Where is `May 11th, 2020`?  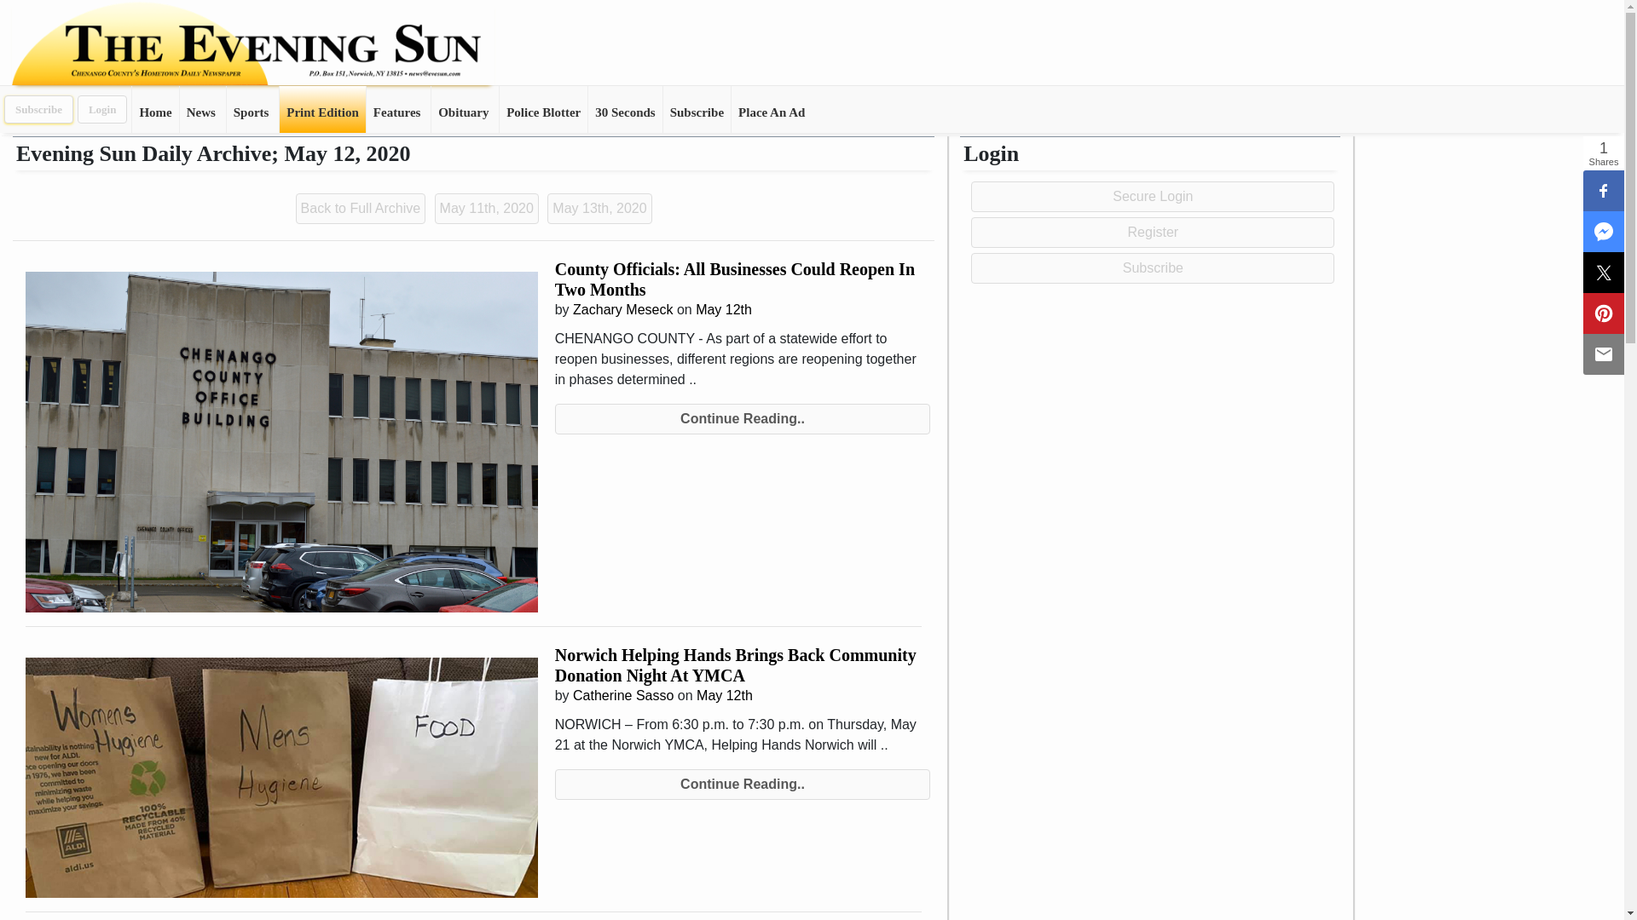
May 11th, 2020 is located at coordinates (488, 207).